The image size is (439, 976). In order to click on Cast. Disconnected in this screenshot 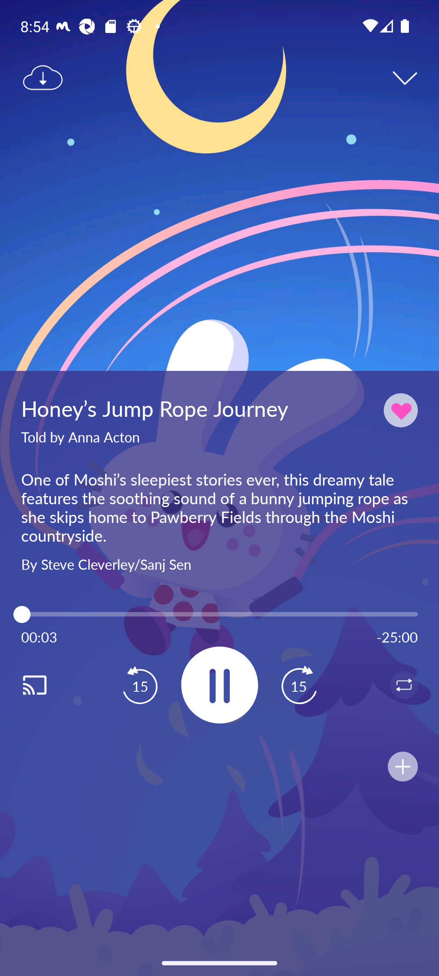, I will do `click(47, 685)`.